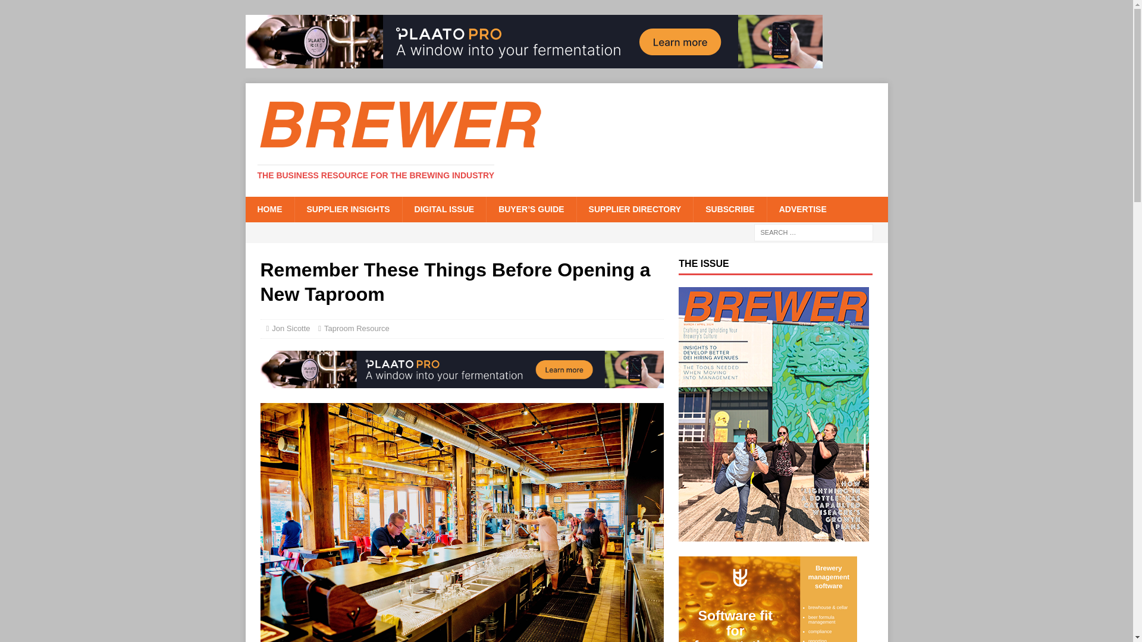 The width and height of the screenshot is (1142, 642). Describe the element at coordinates (444, 209) in the screenshot. I see `DIGITAL ISSUE` at that location.